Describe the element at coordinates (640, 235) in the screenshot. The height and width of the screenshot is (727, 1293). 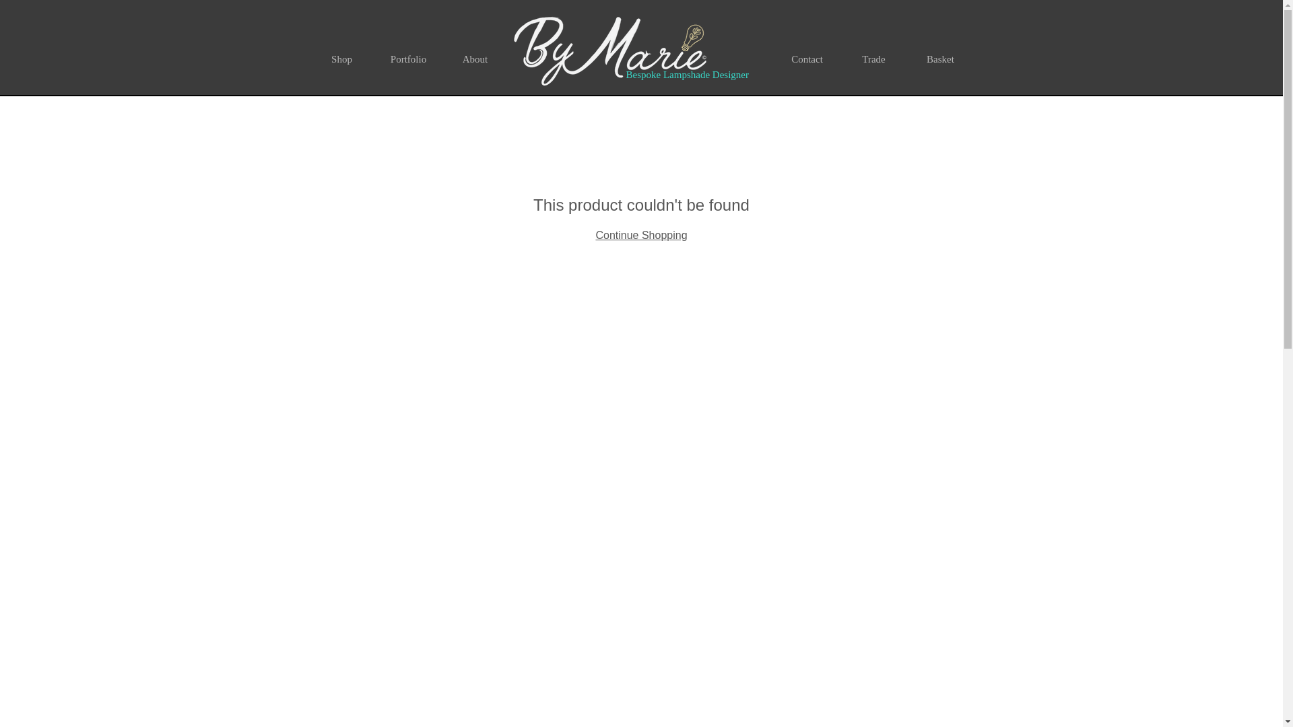
I see `Continue Shopping` at that location.